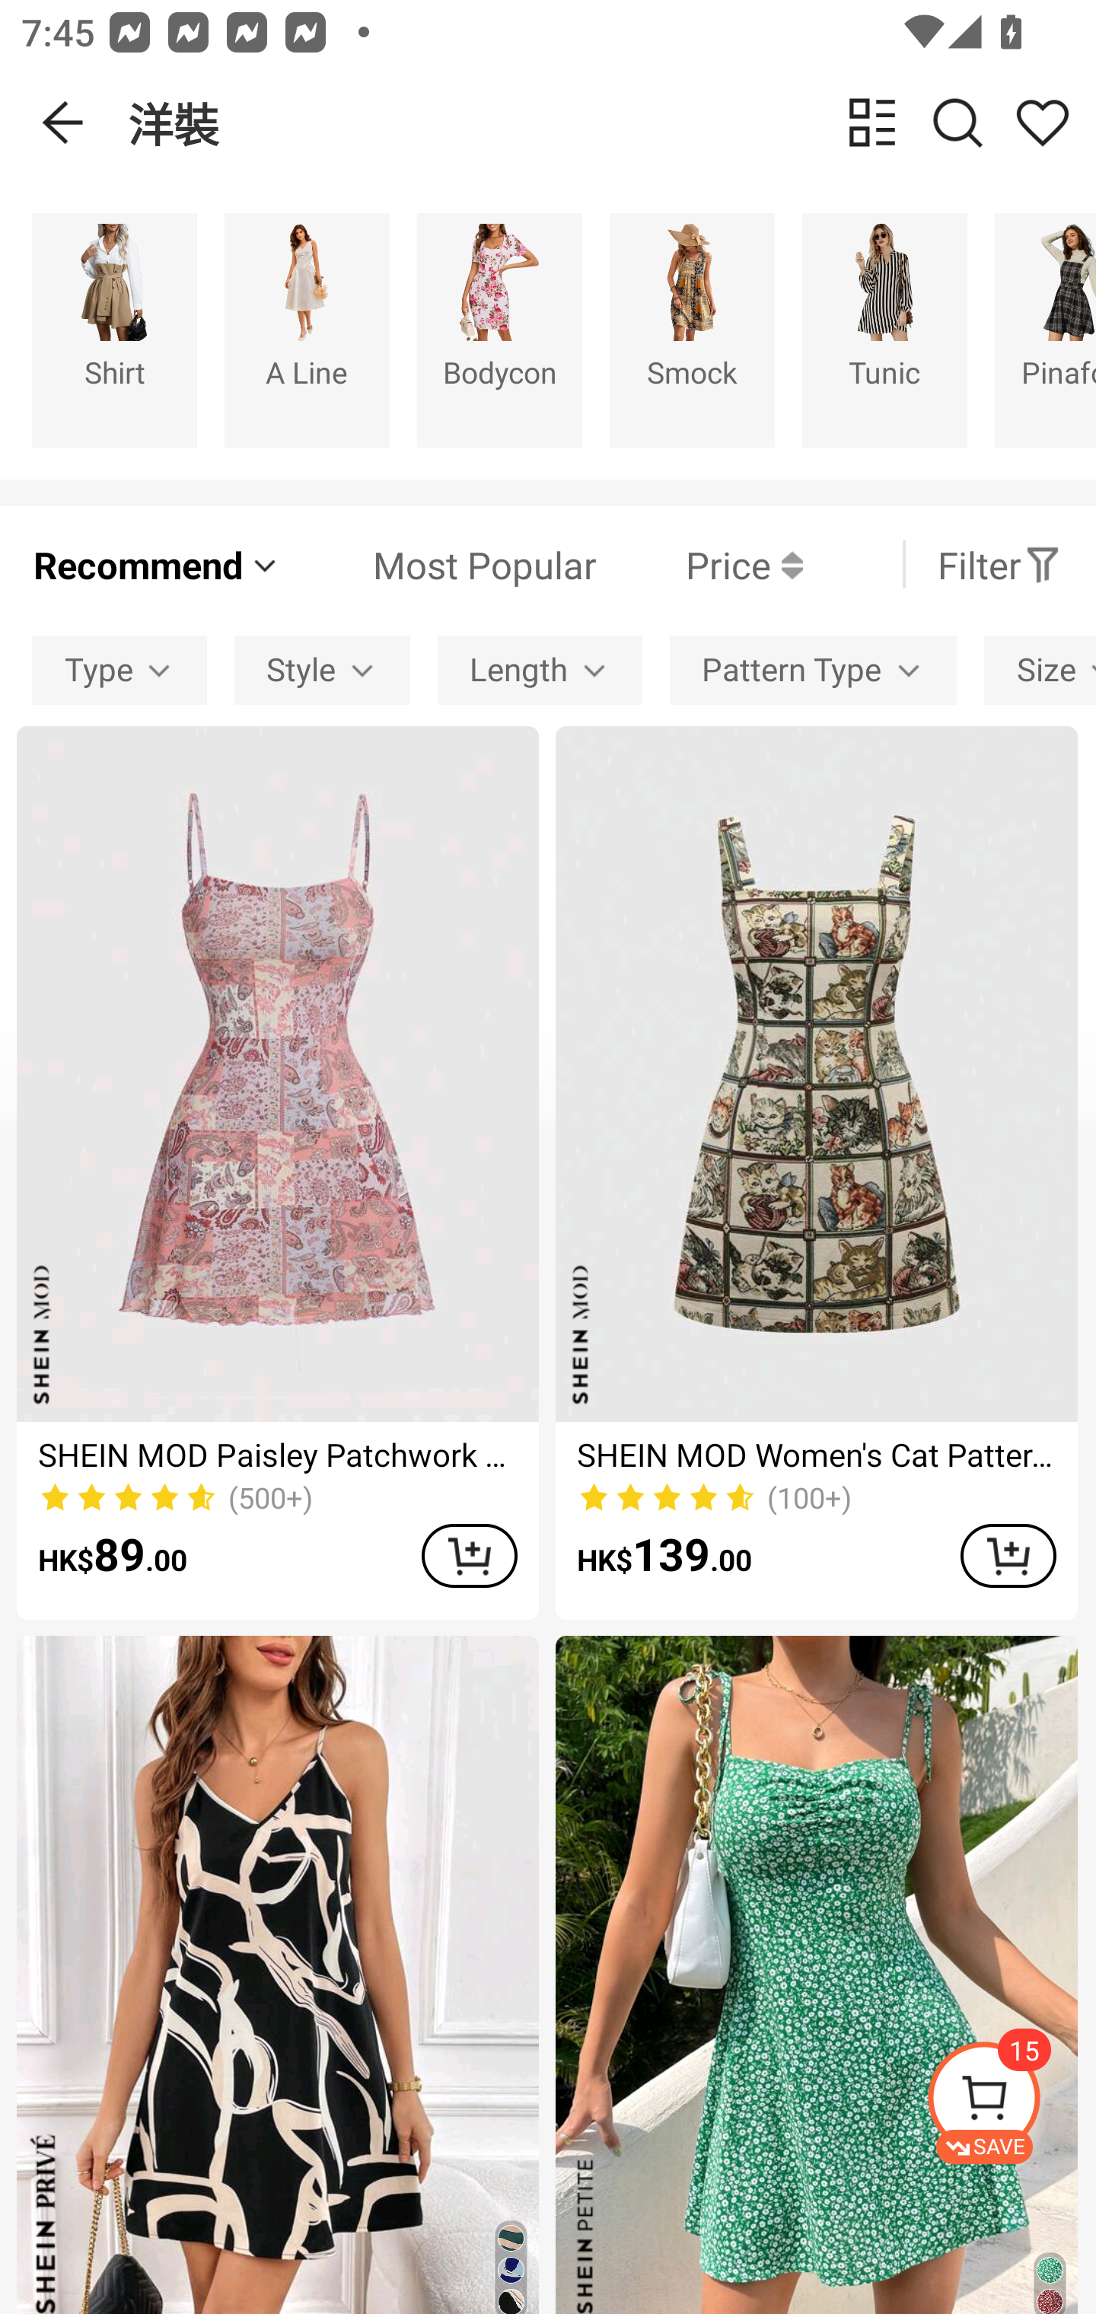 The width and height of the screenshot is (1096, 2314). I want to click on Price, so click(699, 564).